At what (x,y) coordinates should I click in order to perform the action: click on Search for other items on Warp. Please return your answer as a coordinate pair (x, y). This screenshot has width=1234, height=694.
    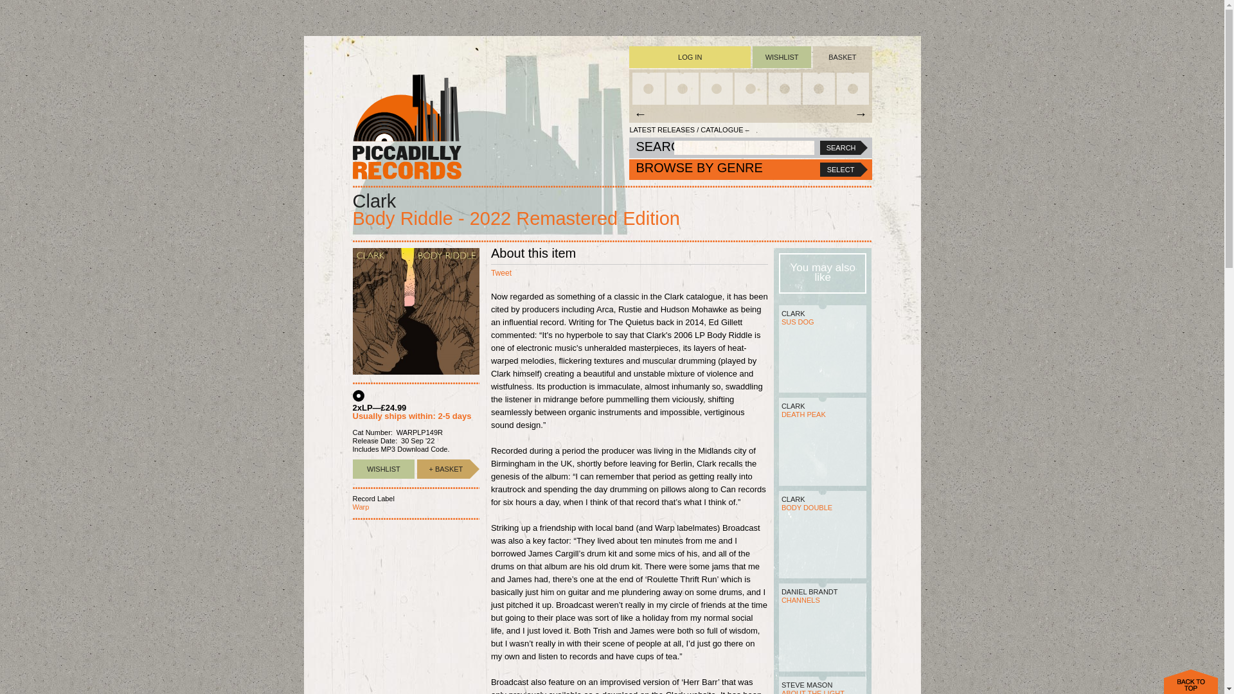
    Looking at the image, I should click on (360, 506).